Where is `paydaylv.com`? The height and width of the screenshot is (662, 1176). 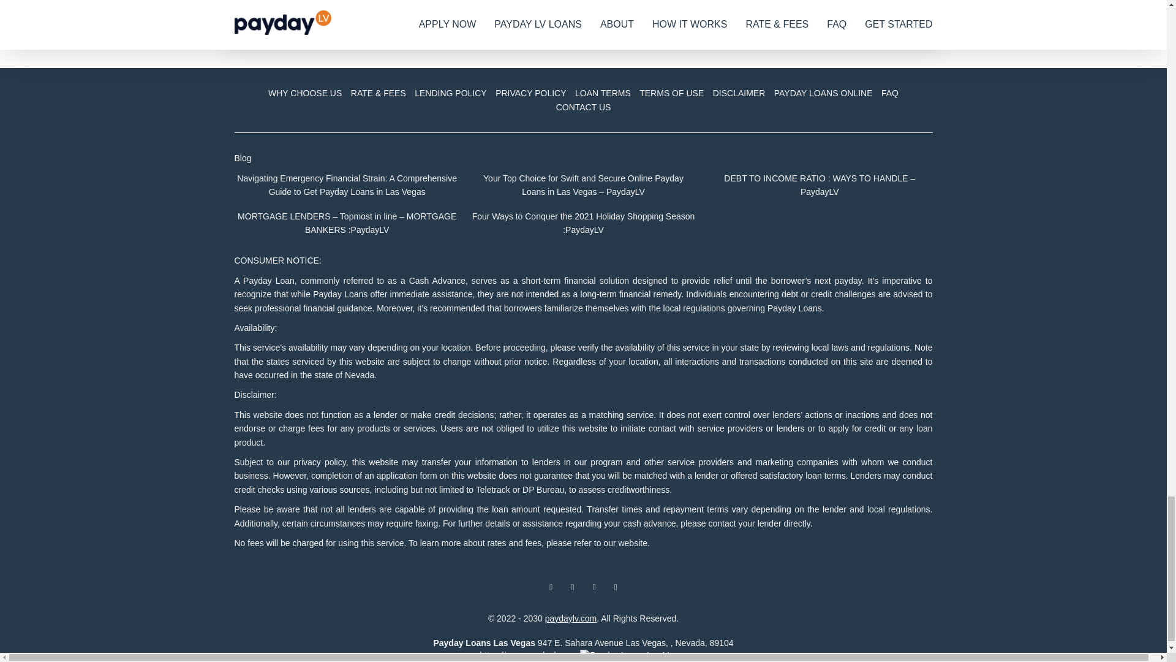
paydaylv.com is located at coordinates (571, 618).